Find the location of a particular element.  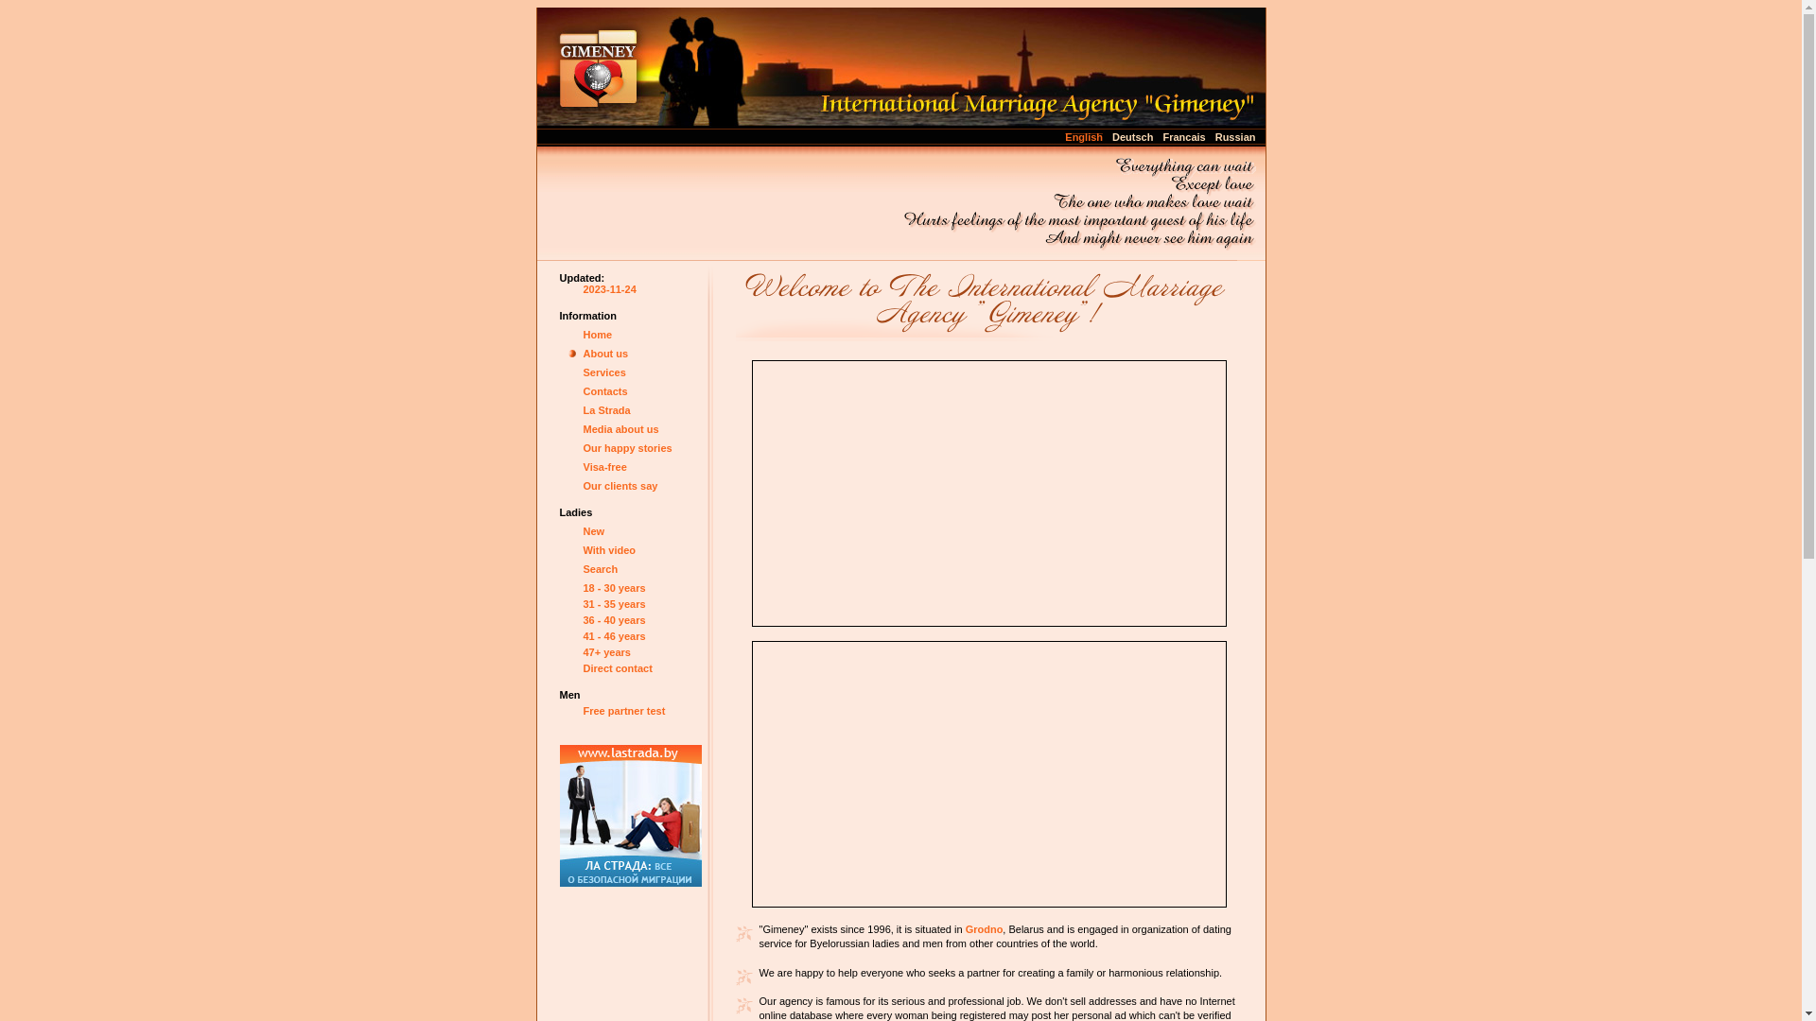

Grodno is located at coordinates (985, 929).